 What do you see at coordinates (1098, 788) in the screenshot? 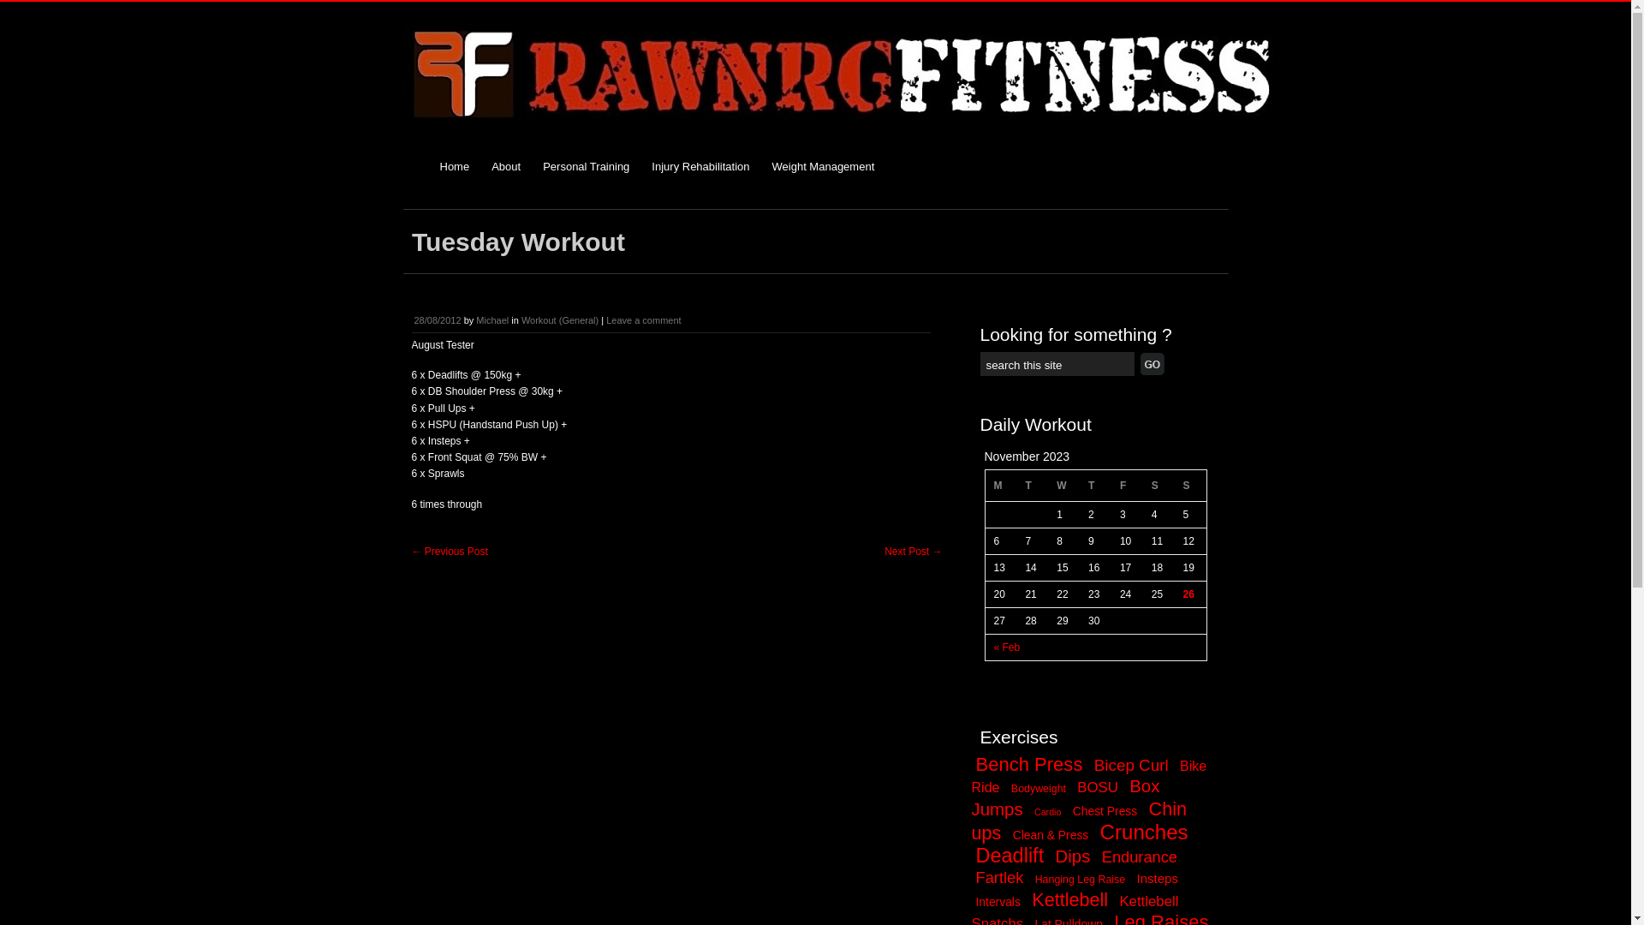
I see `BOSU` at bounding box center [1098, 788].